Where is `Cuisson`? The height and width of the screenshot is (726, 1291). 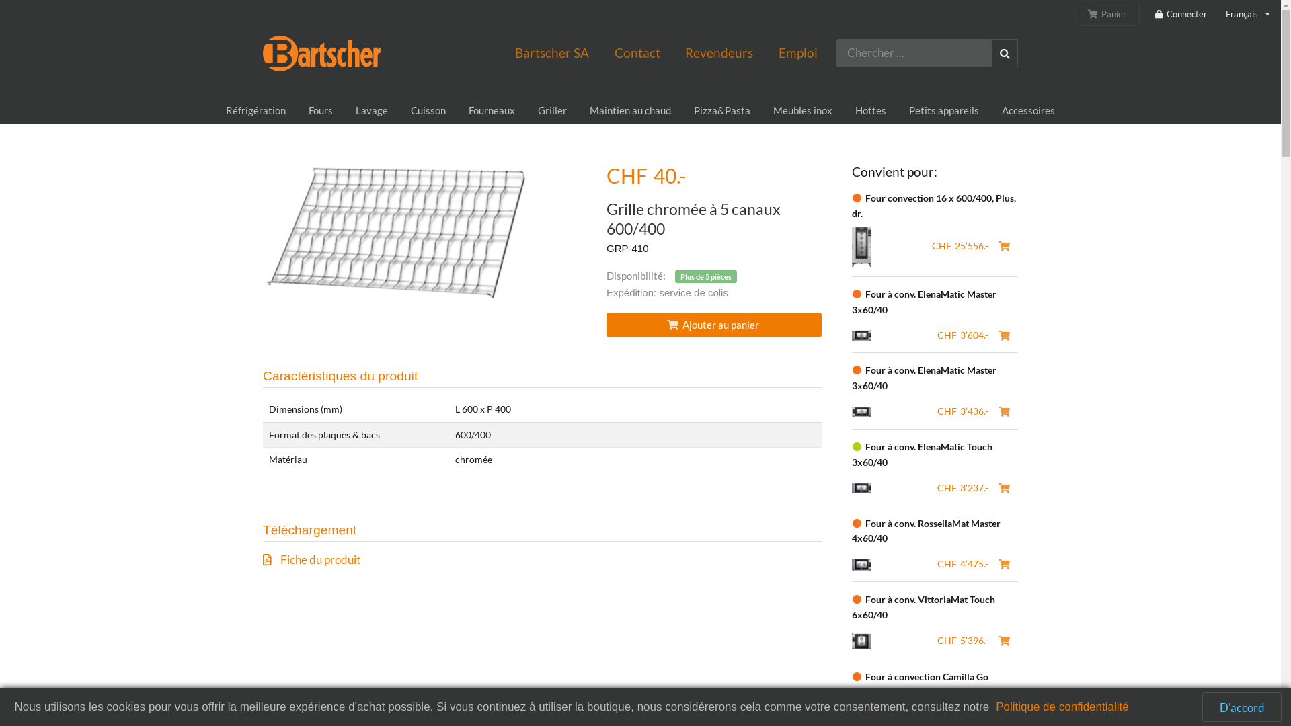
Cuisson is located at coordinates (428, 111).